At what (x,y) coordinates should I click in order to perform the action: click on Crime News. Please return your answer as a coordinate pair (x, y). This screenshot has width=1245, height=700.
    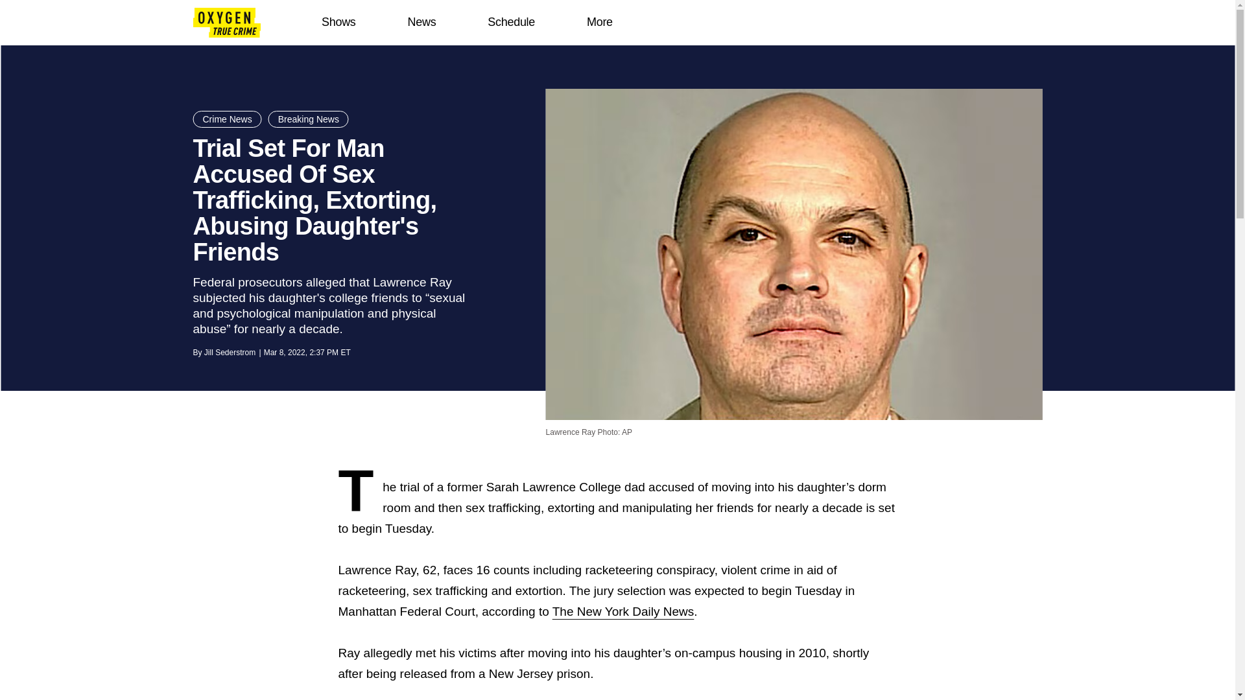
    Looking at the image, I should click on (227, 119).